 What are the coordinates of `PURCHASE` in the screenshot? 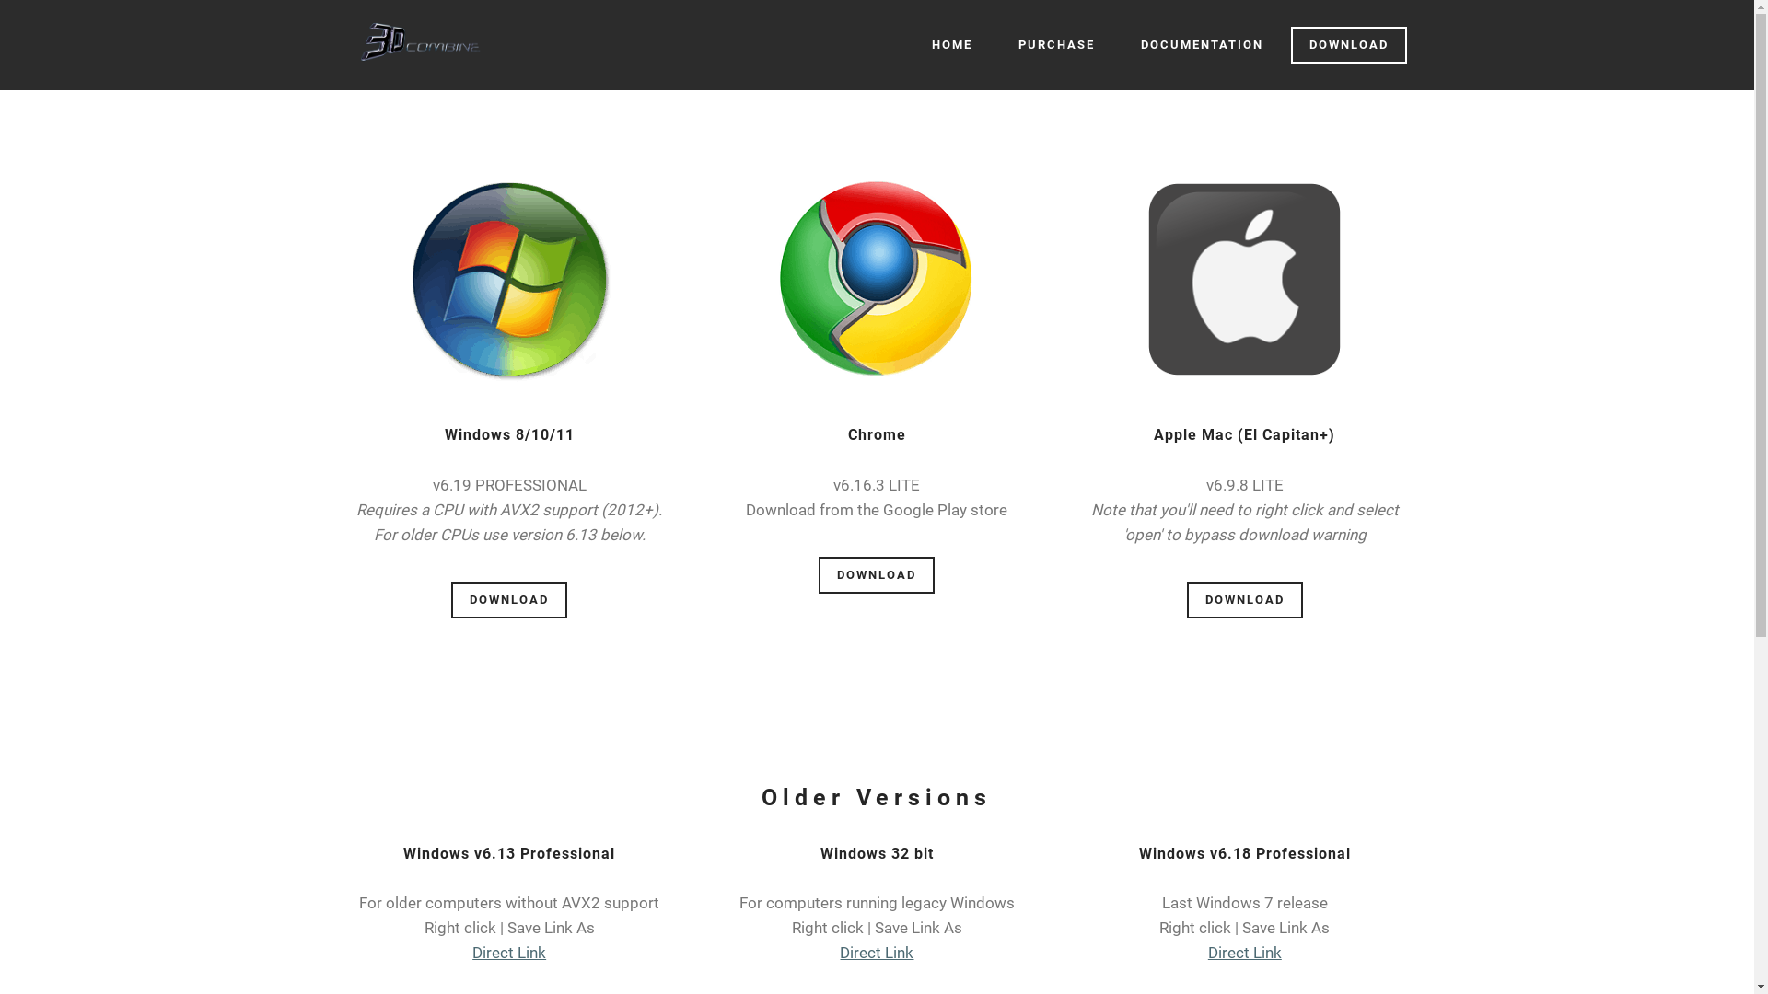 It's located at (1057, 45).